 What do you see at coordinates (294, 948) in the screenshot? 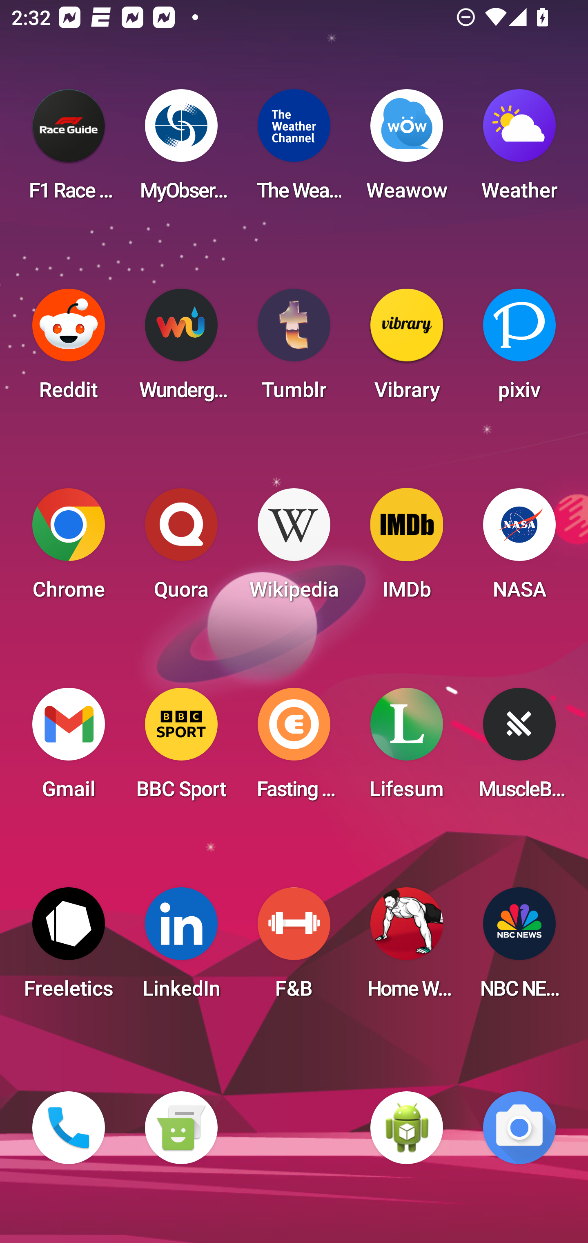
I see `F&B` at bounding box center [294, 948].